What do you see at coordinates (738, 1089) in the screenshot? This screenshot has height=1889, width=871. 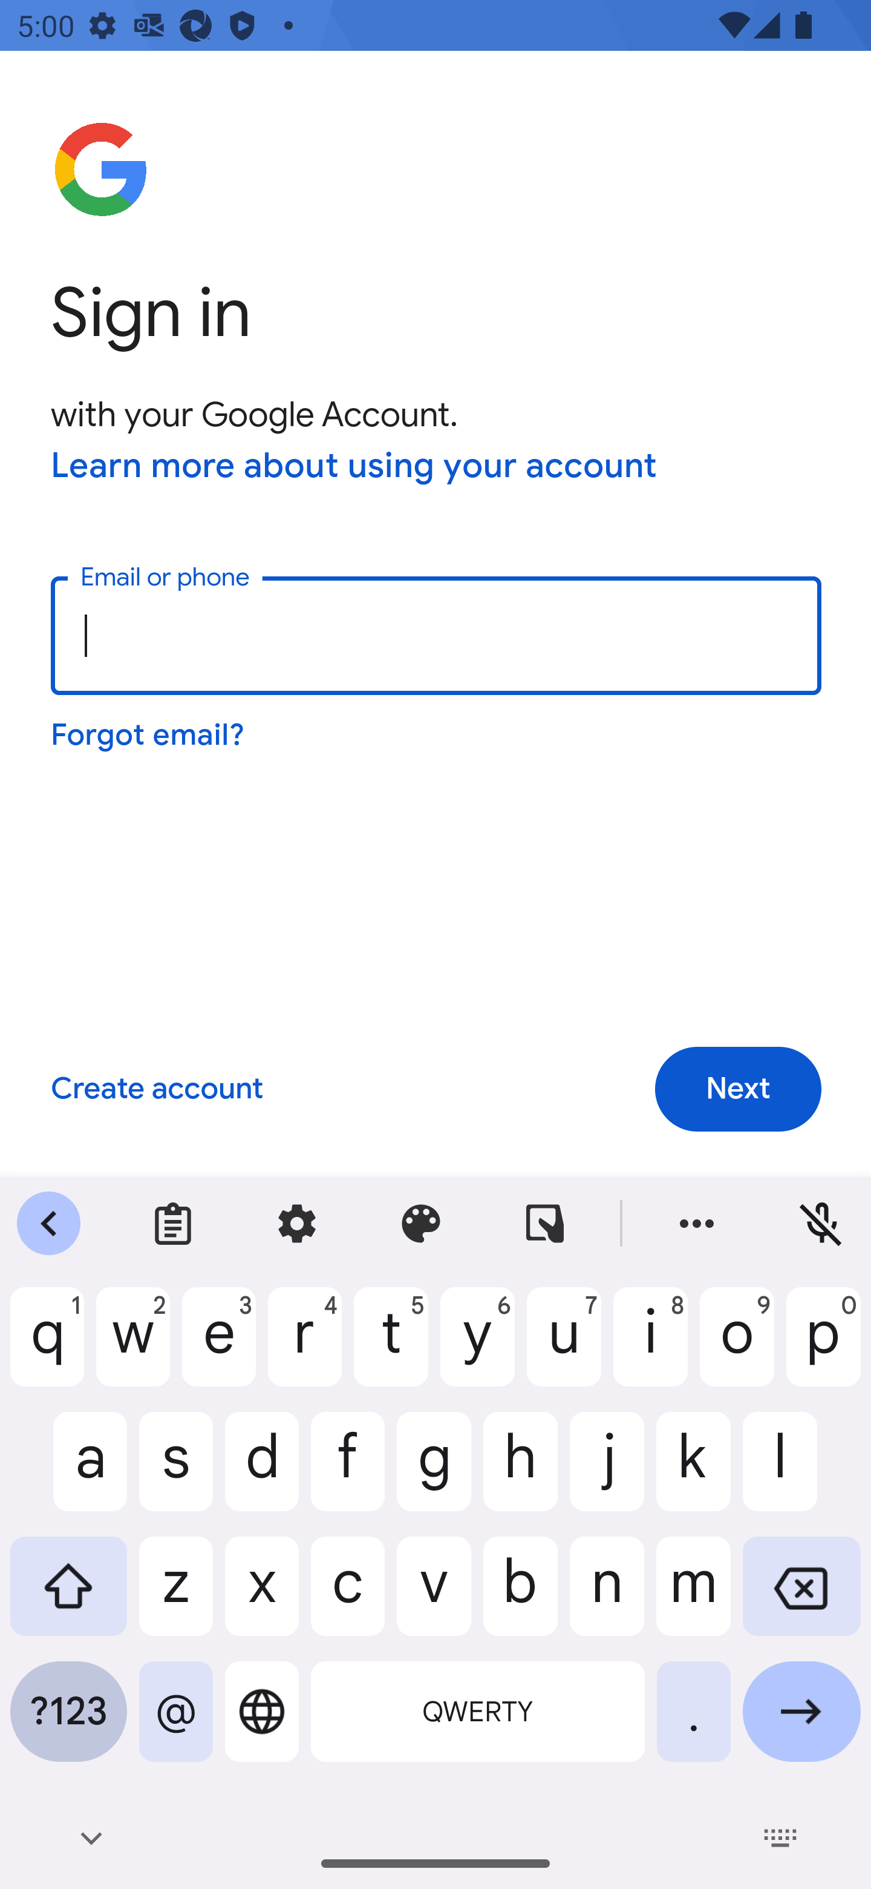 I see `Next` at bounding box center [738, 1089].